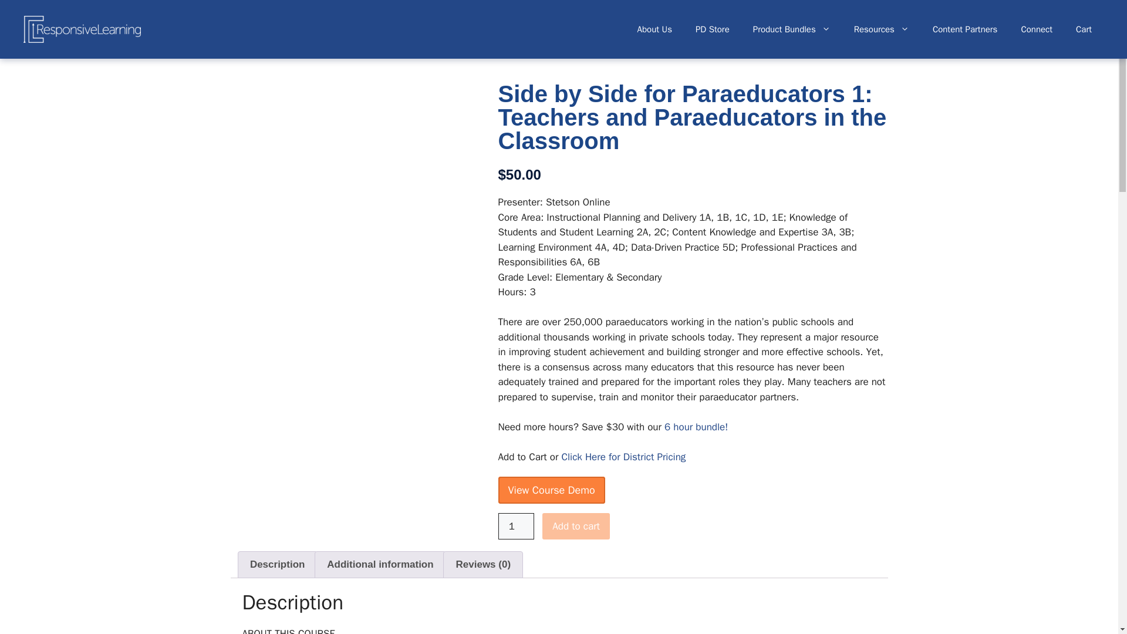  Describe the element at coordinates (881, 29) in the screenshot. I see `Resources` at that location.